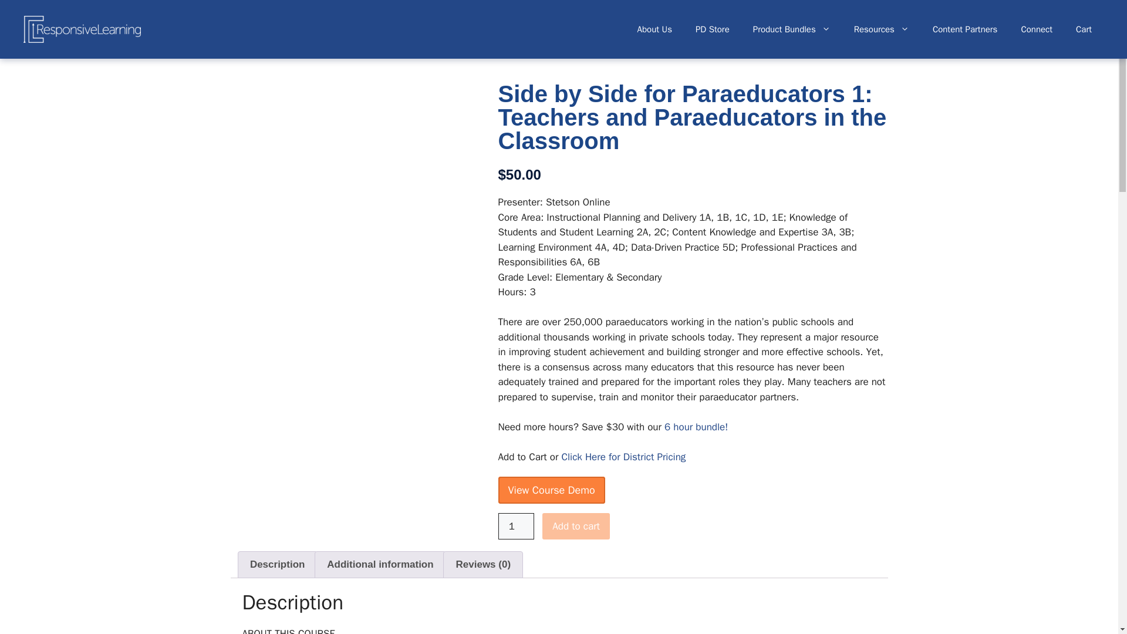  Describe the element at coordinates (881, 29) in the screenshot. I see `Resources` at that location.